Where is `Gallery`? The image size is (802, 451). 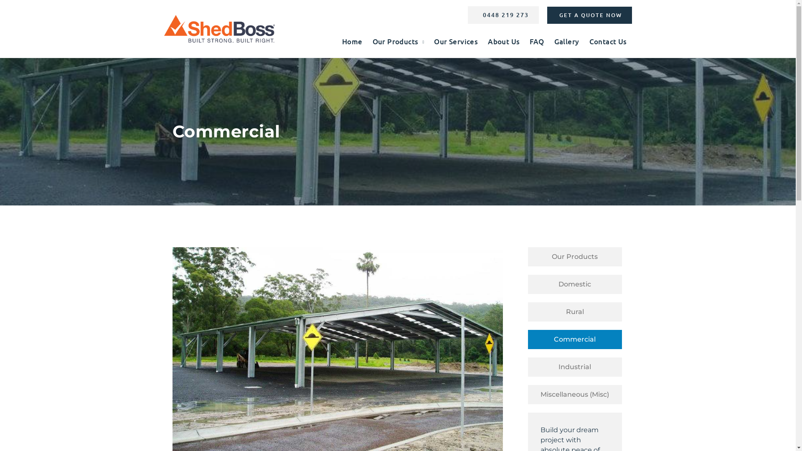 Gallery is located at coordinates (567, 42).